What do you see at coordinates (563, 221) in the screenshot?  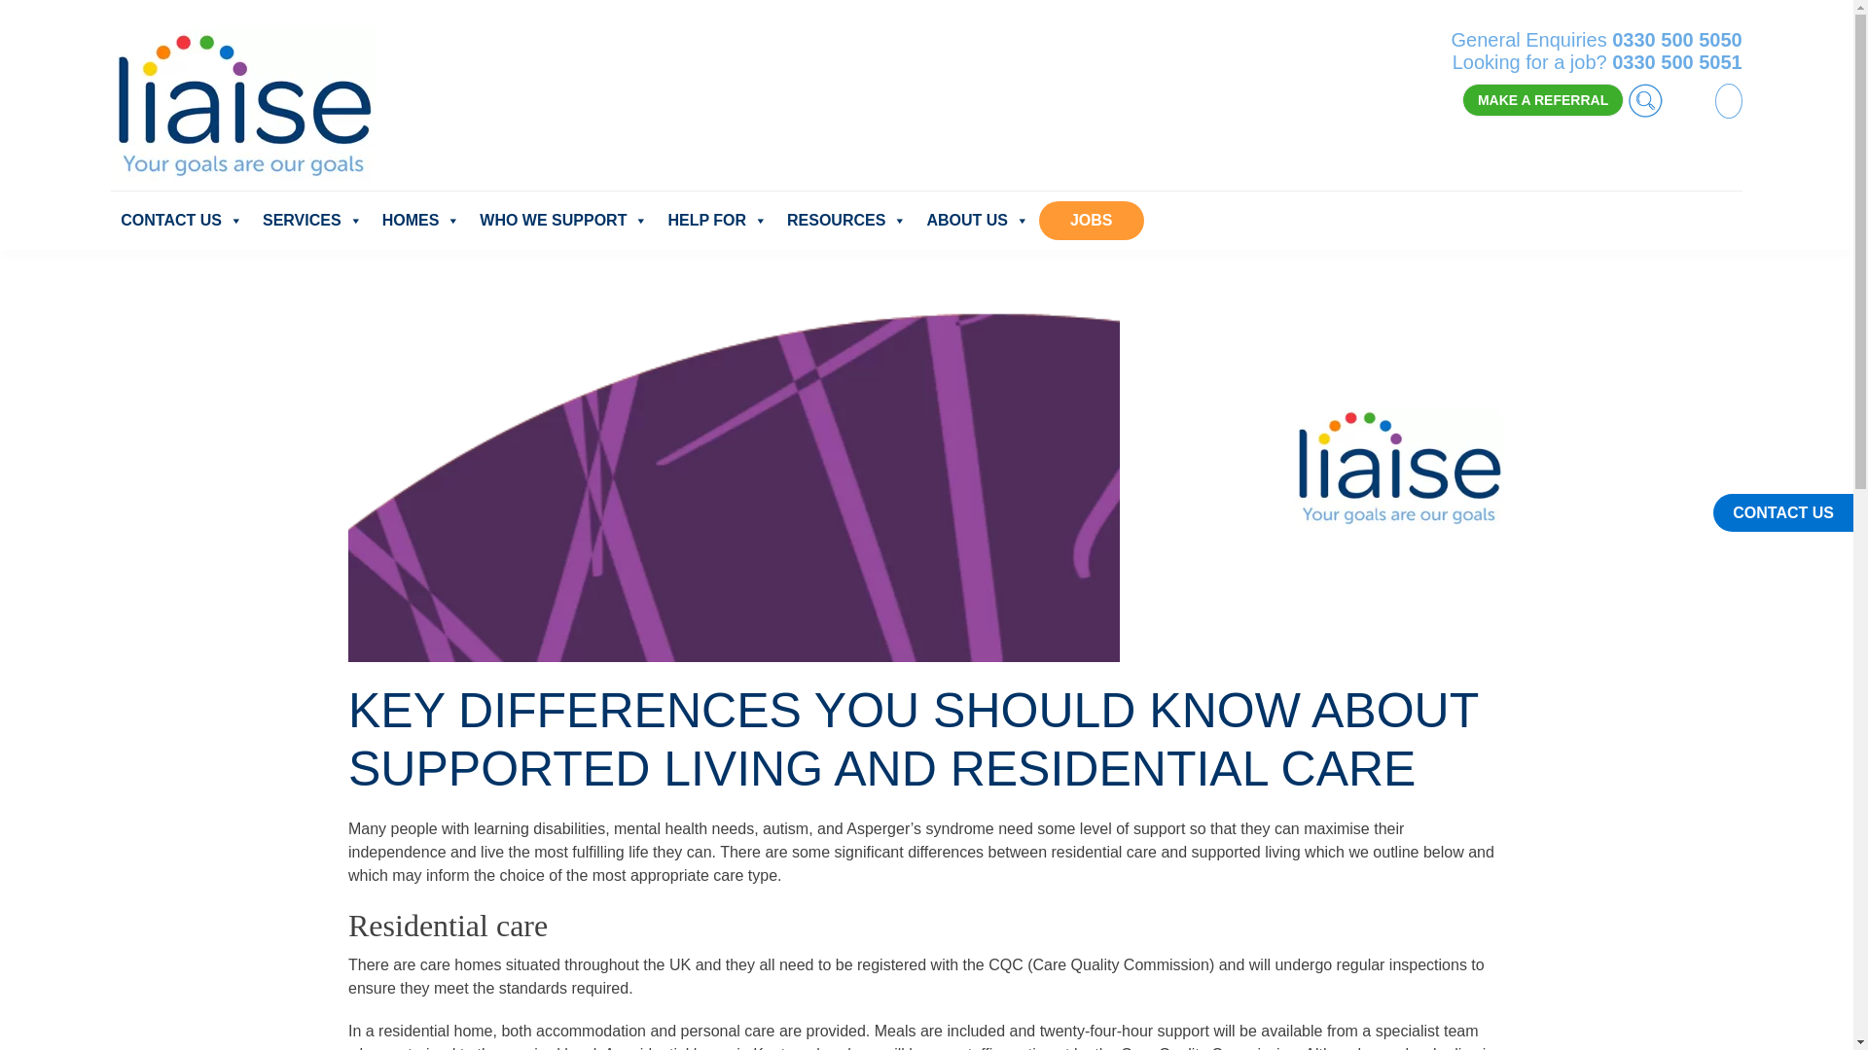 I see `WHO WE SUPPORT` at bounding box center [563, 221].